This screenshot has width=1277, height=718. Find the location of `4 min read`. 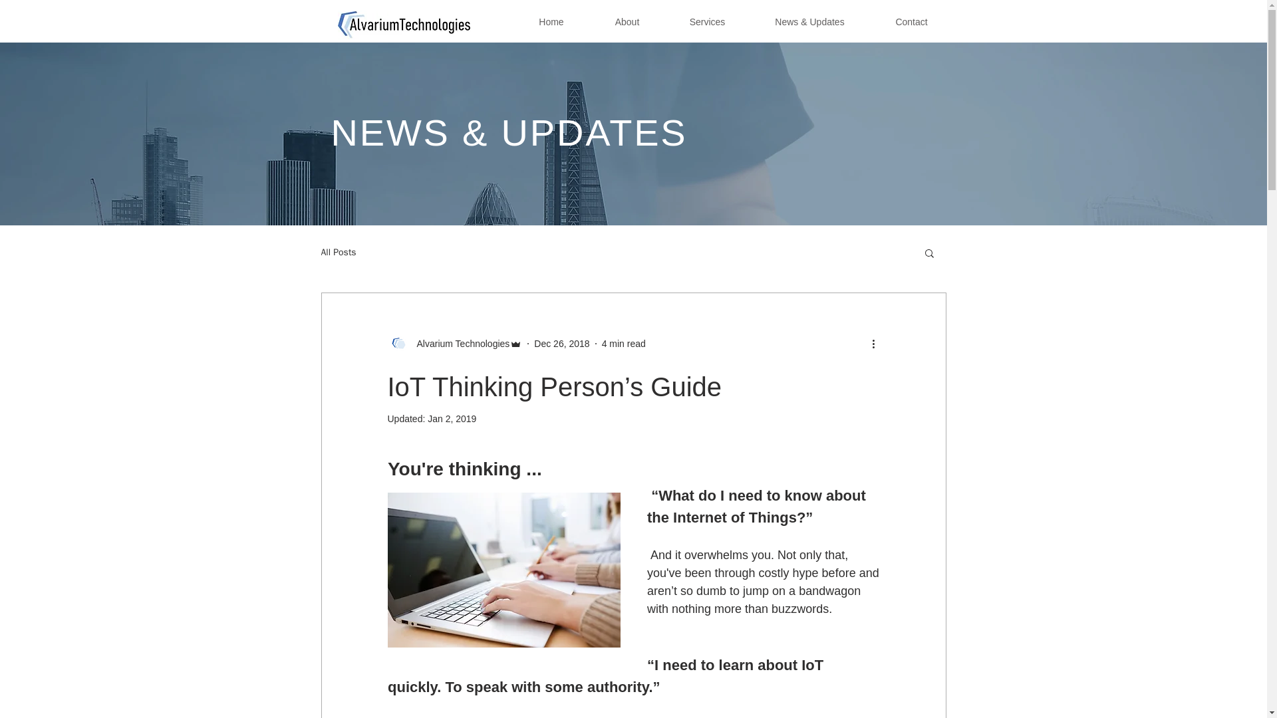

4 min read is located at coordinates (624, 342).